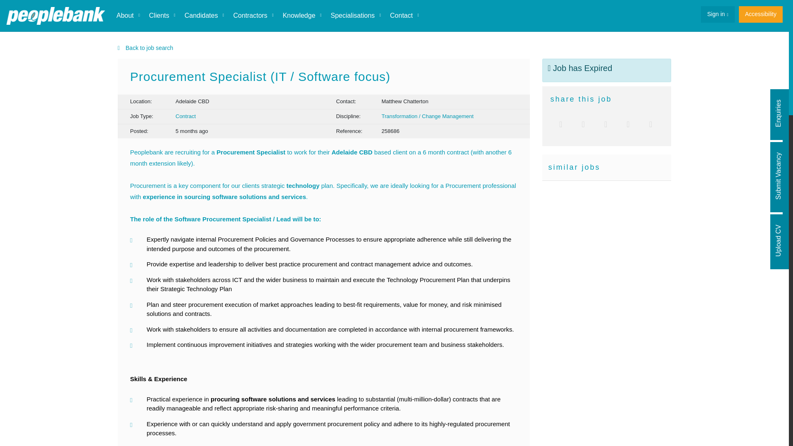 The height and width of the screenshot is (446, 793). What do you see at coordinates (204, 16) in the screenshot?
I see `Candidates` at bounding box center [204, 16].